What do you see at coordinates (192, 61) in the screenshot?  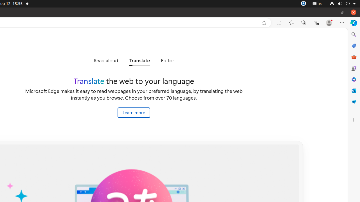 I see `Scroll to next` at bounding box center [192, 61].